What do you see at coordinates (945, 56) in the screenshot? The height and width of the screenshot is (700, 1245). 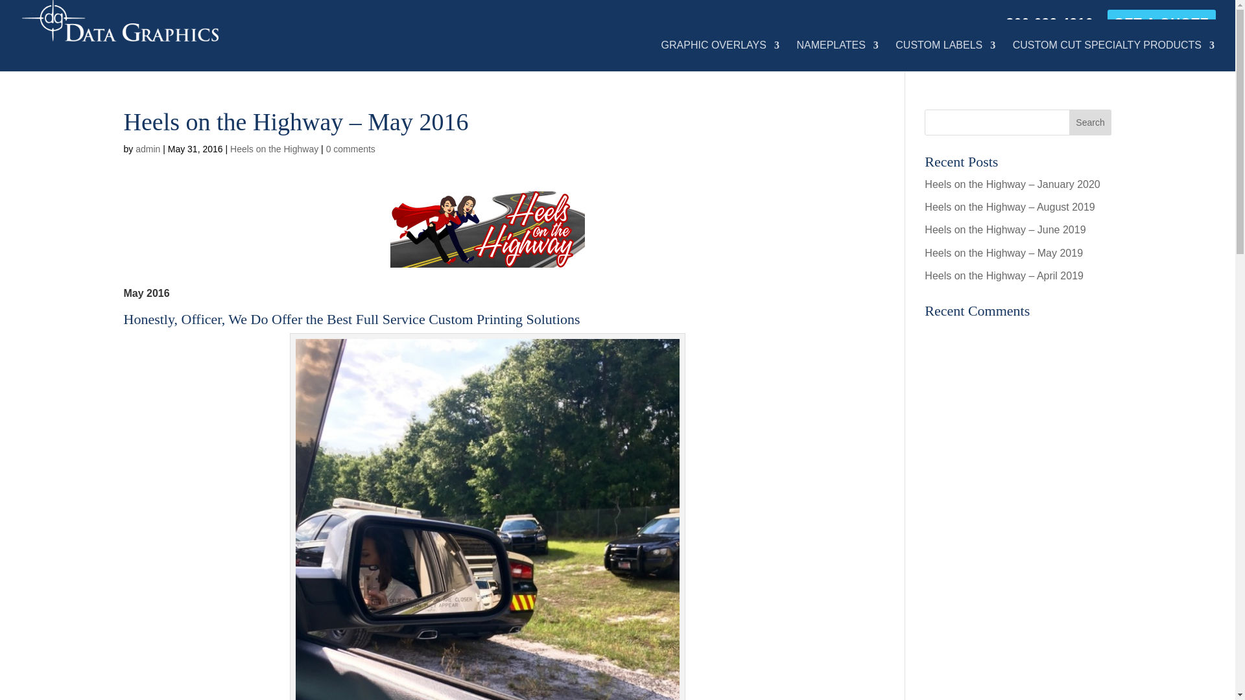 I see `CUSTOM LABELS` at bounding box center [945, 56].